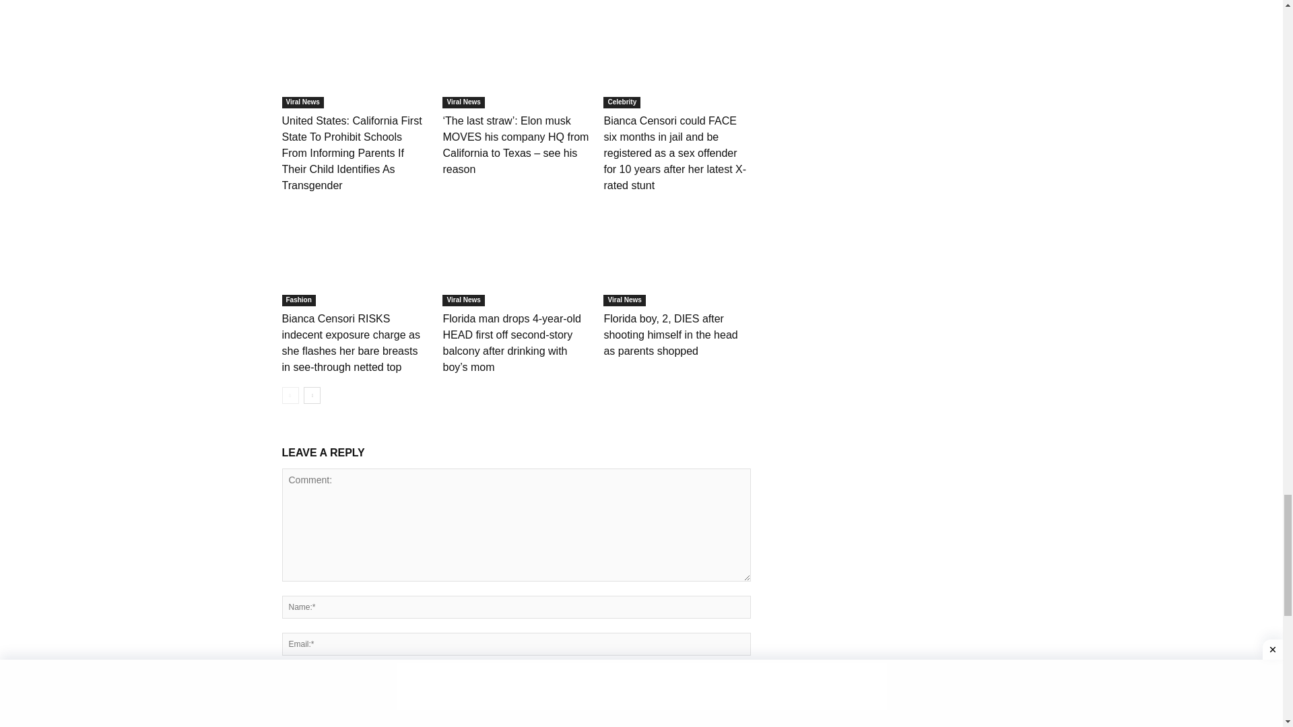 This screenshot has width=1293, height=727. I want to click on yes, so click(286, 715).